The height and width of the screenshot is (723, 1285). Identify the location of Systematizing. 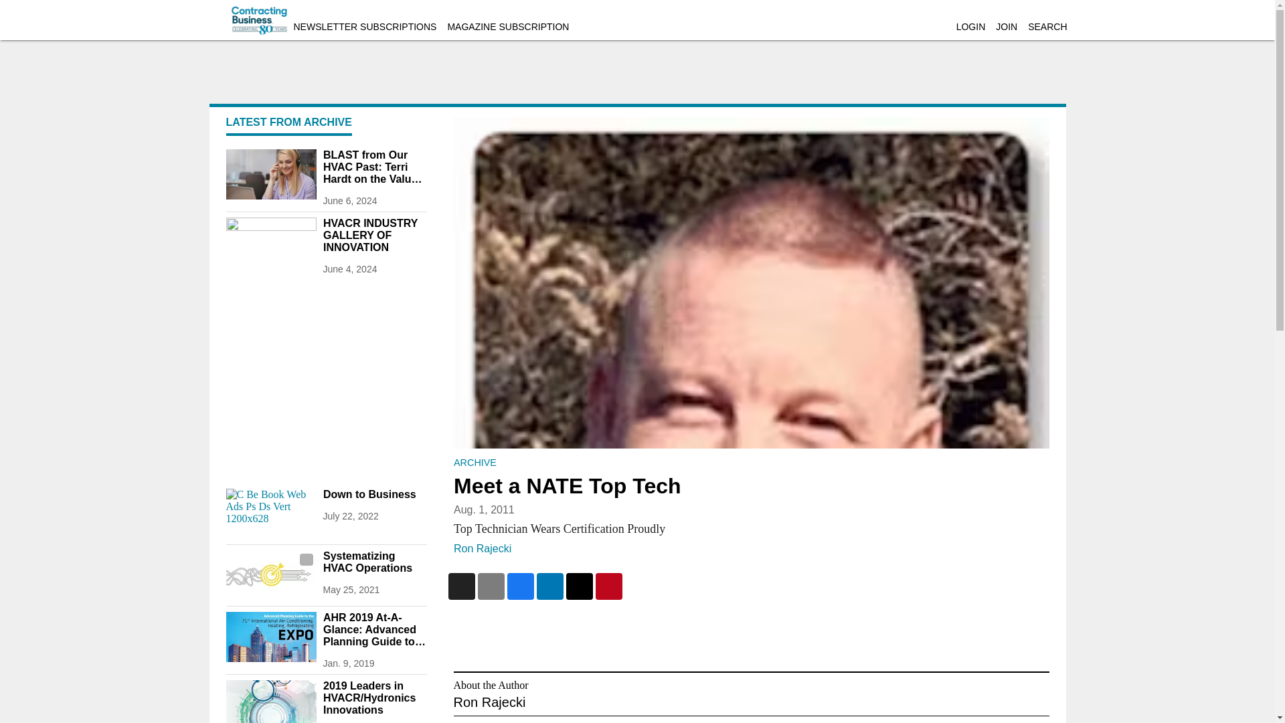
(270, 575).